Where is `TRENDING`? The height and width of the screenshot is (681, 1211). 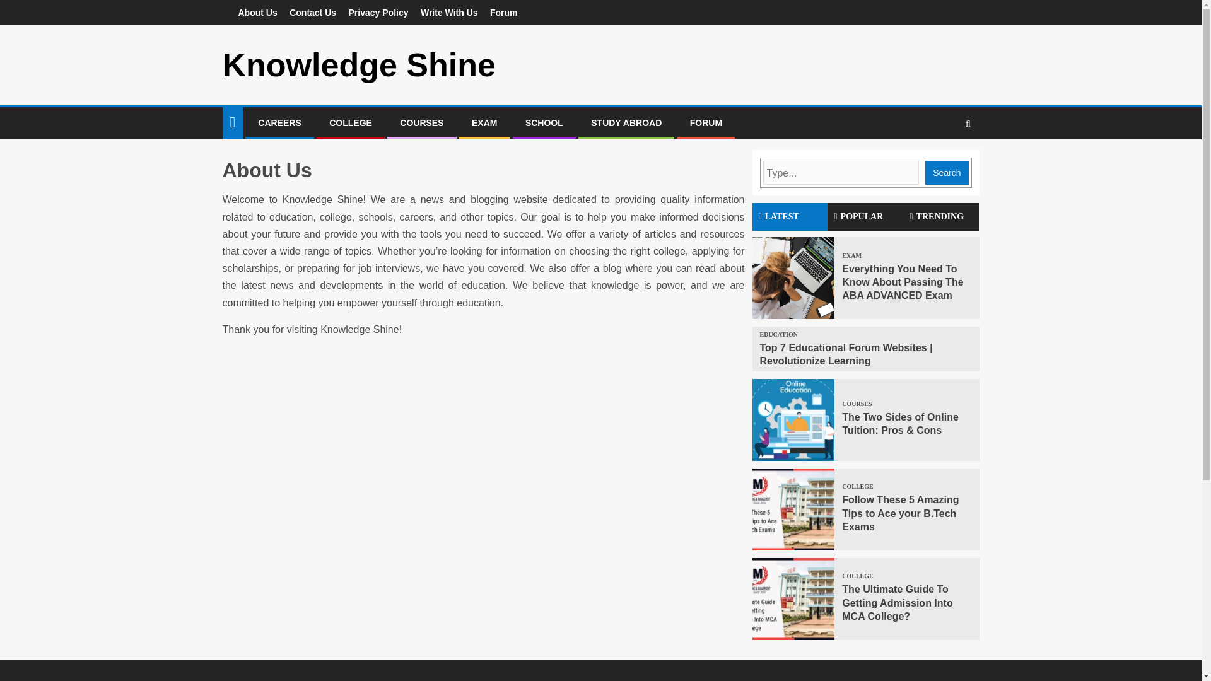
TRENDING is located at coordinates (941, 217).